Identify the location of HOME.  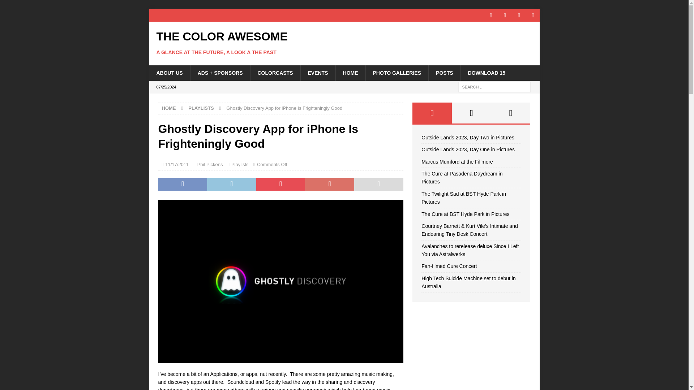
(344, 43).